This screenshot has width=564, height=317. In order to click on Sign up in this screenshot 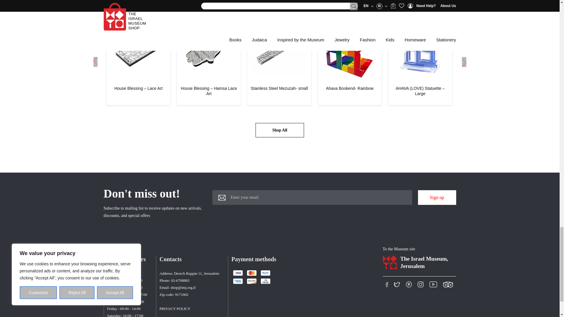, I will do `click(437, 197)`.